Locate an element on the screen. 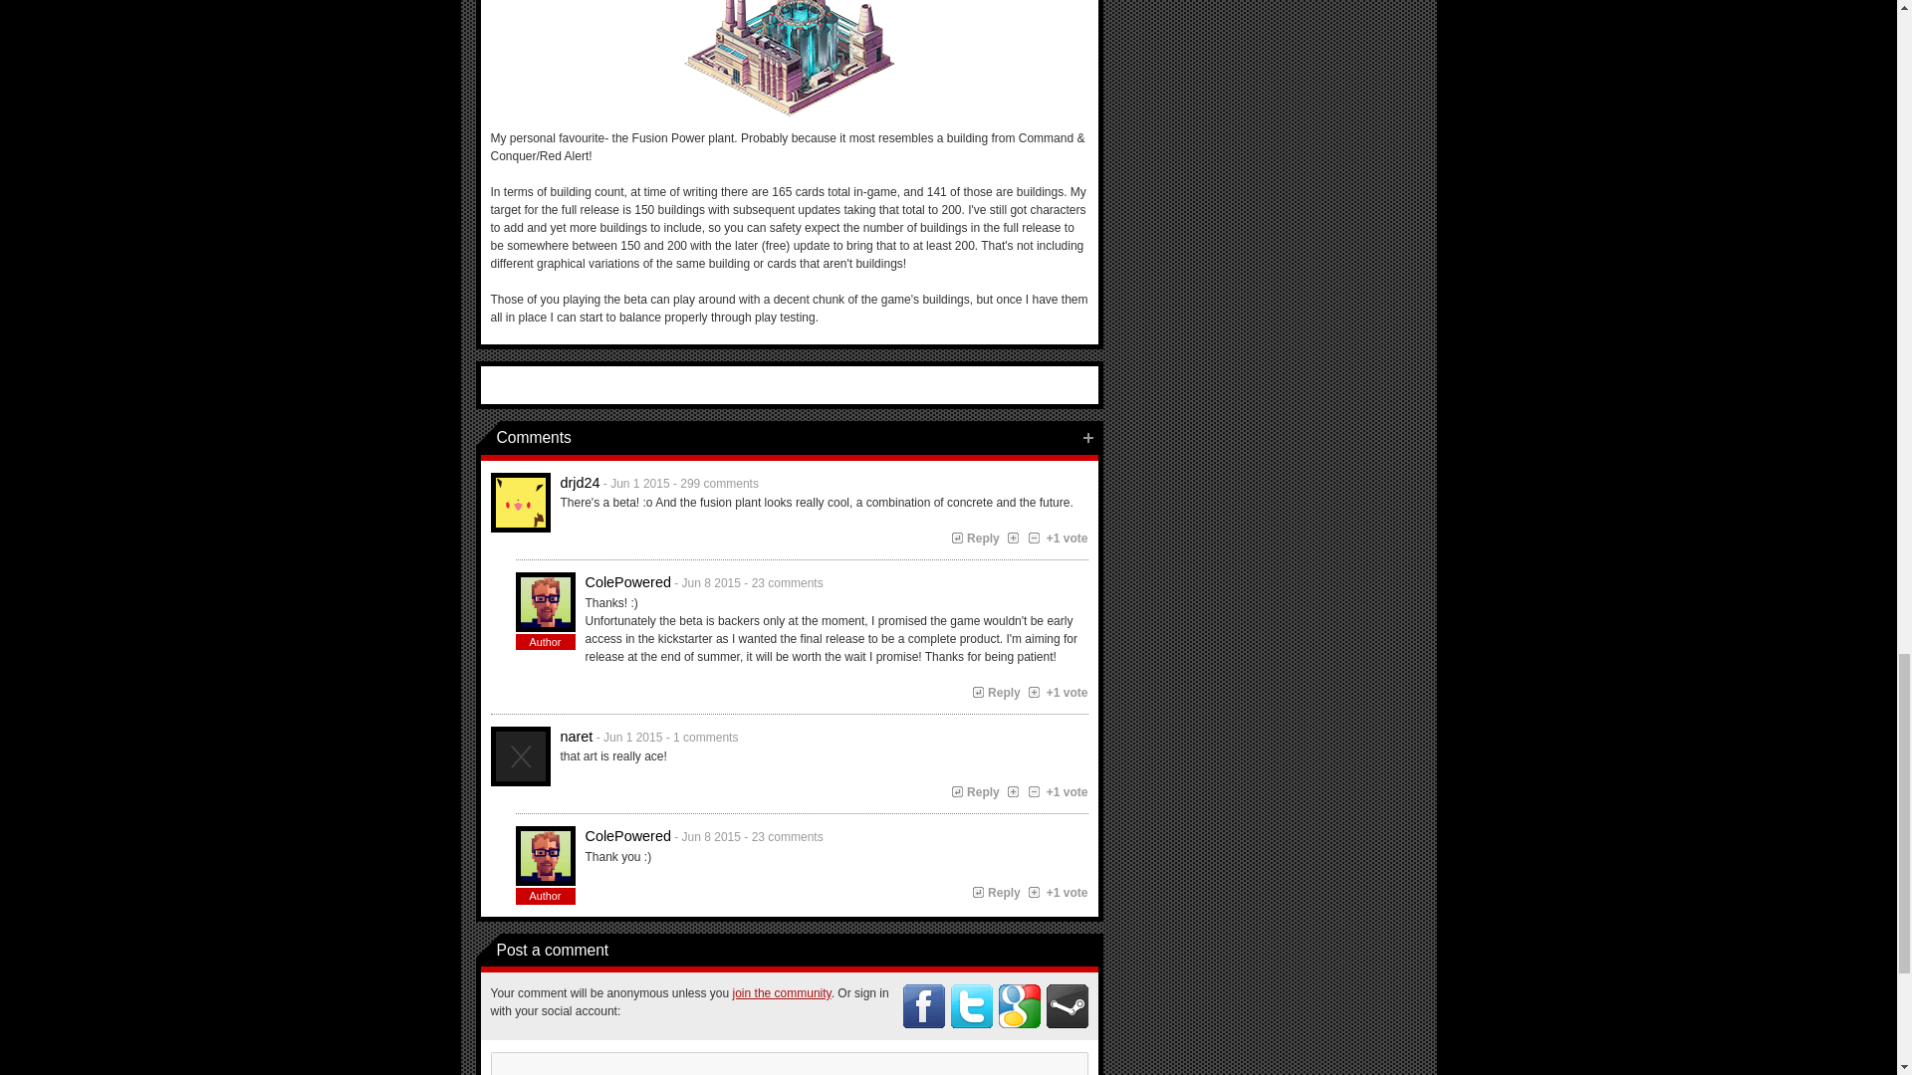 This screenshot has height=1075, width=1912. Post comment is located at coordinates (1087, 438).